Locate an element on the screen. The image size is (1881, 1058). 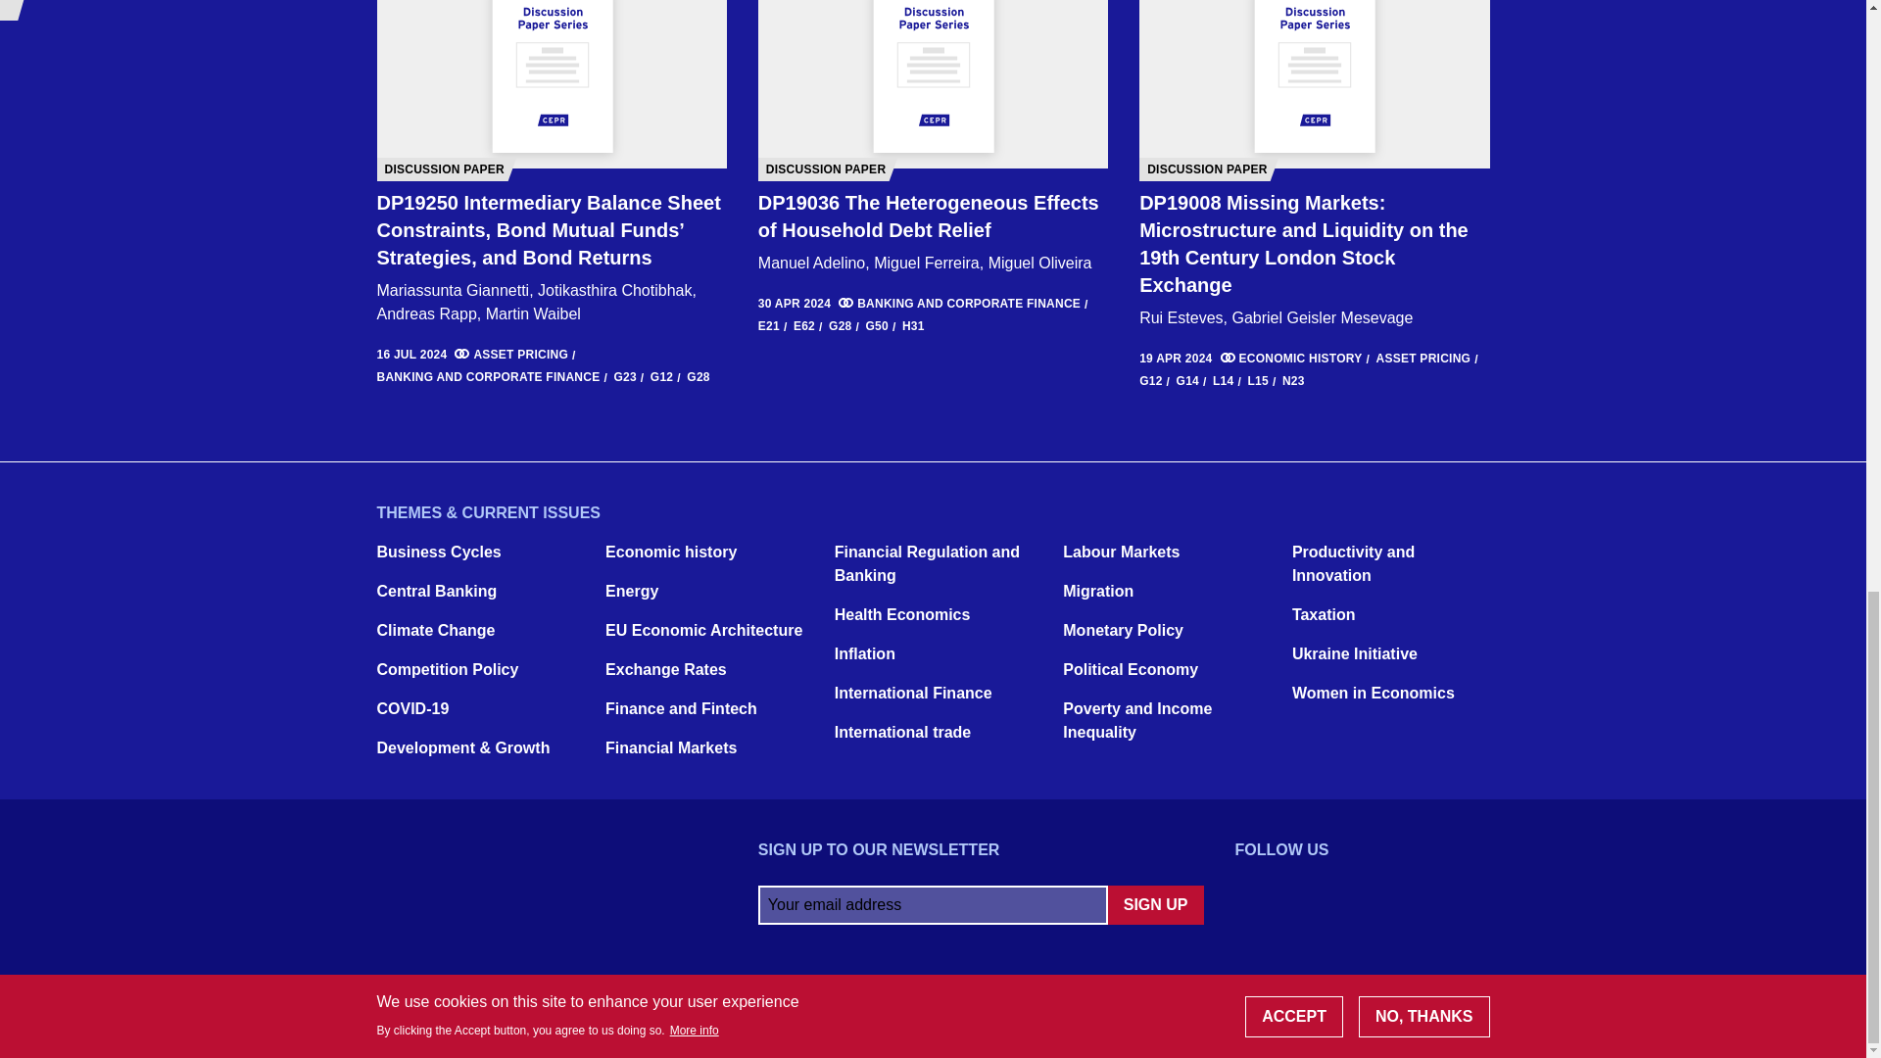
sign up is located at coordinates (1155, 904).